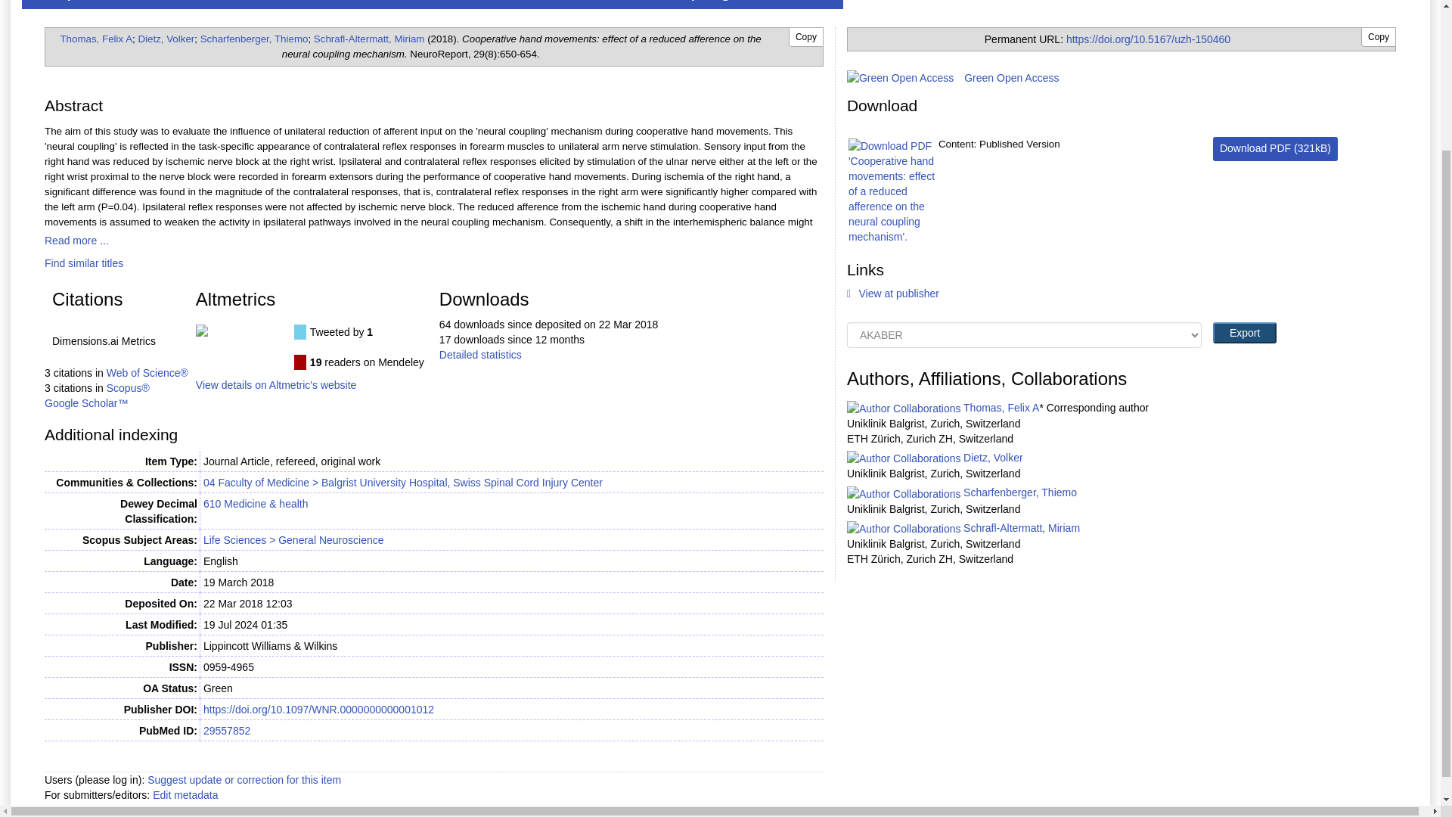 The image size is (1452, 817). I want to click on Scharfenberger, Thiemo, so click(254, 39).